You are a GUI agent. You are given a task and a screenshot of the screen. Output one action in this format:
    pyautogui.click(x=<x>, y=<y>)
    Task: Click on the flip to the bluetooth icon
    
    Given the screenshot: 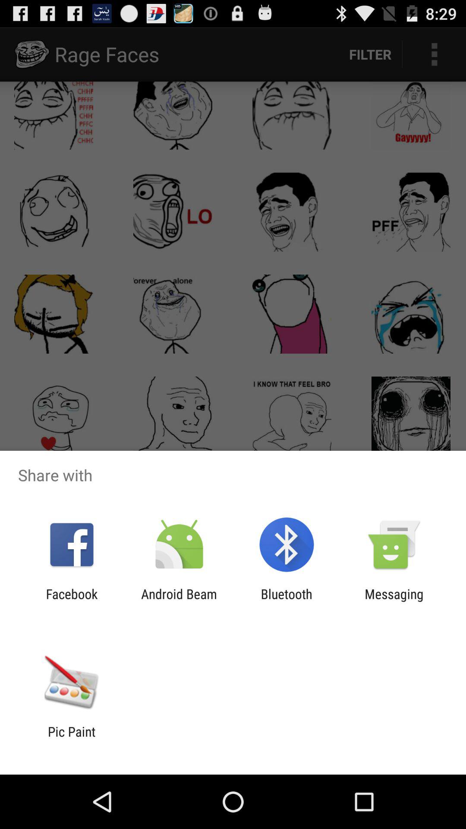 What is the action you would take?
    pyautogui.click(x=287, y=601)
    